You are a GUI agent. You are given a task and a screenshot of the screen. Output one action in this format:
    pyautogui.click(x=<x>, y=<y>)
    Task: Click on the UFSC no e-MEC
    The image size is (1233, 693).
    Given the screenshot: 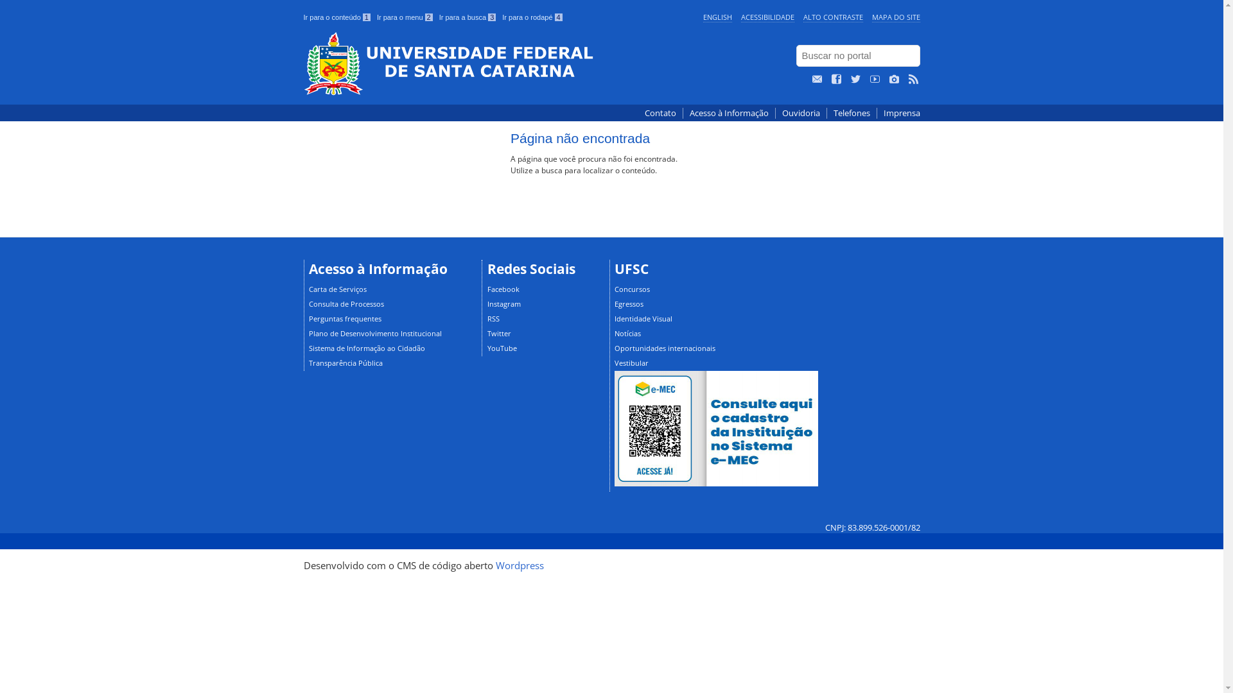 What is the action you would take?
    pyautogui.click(x=717, y=429)
    